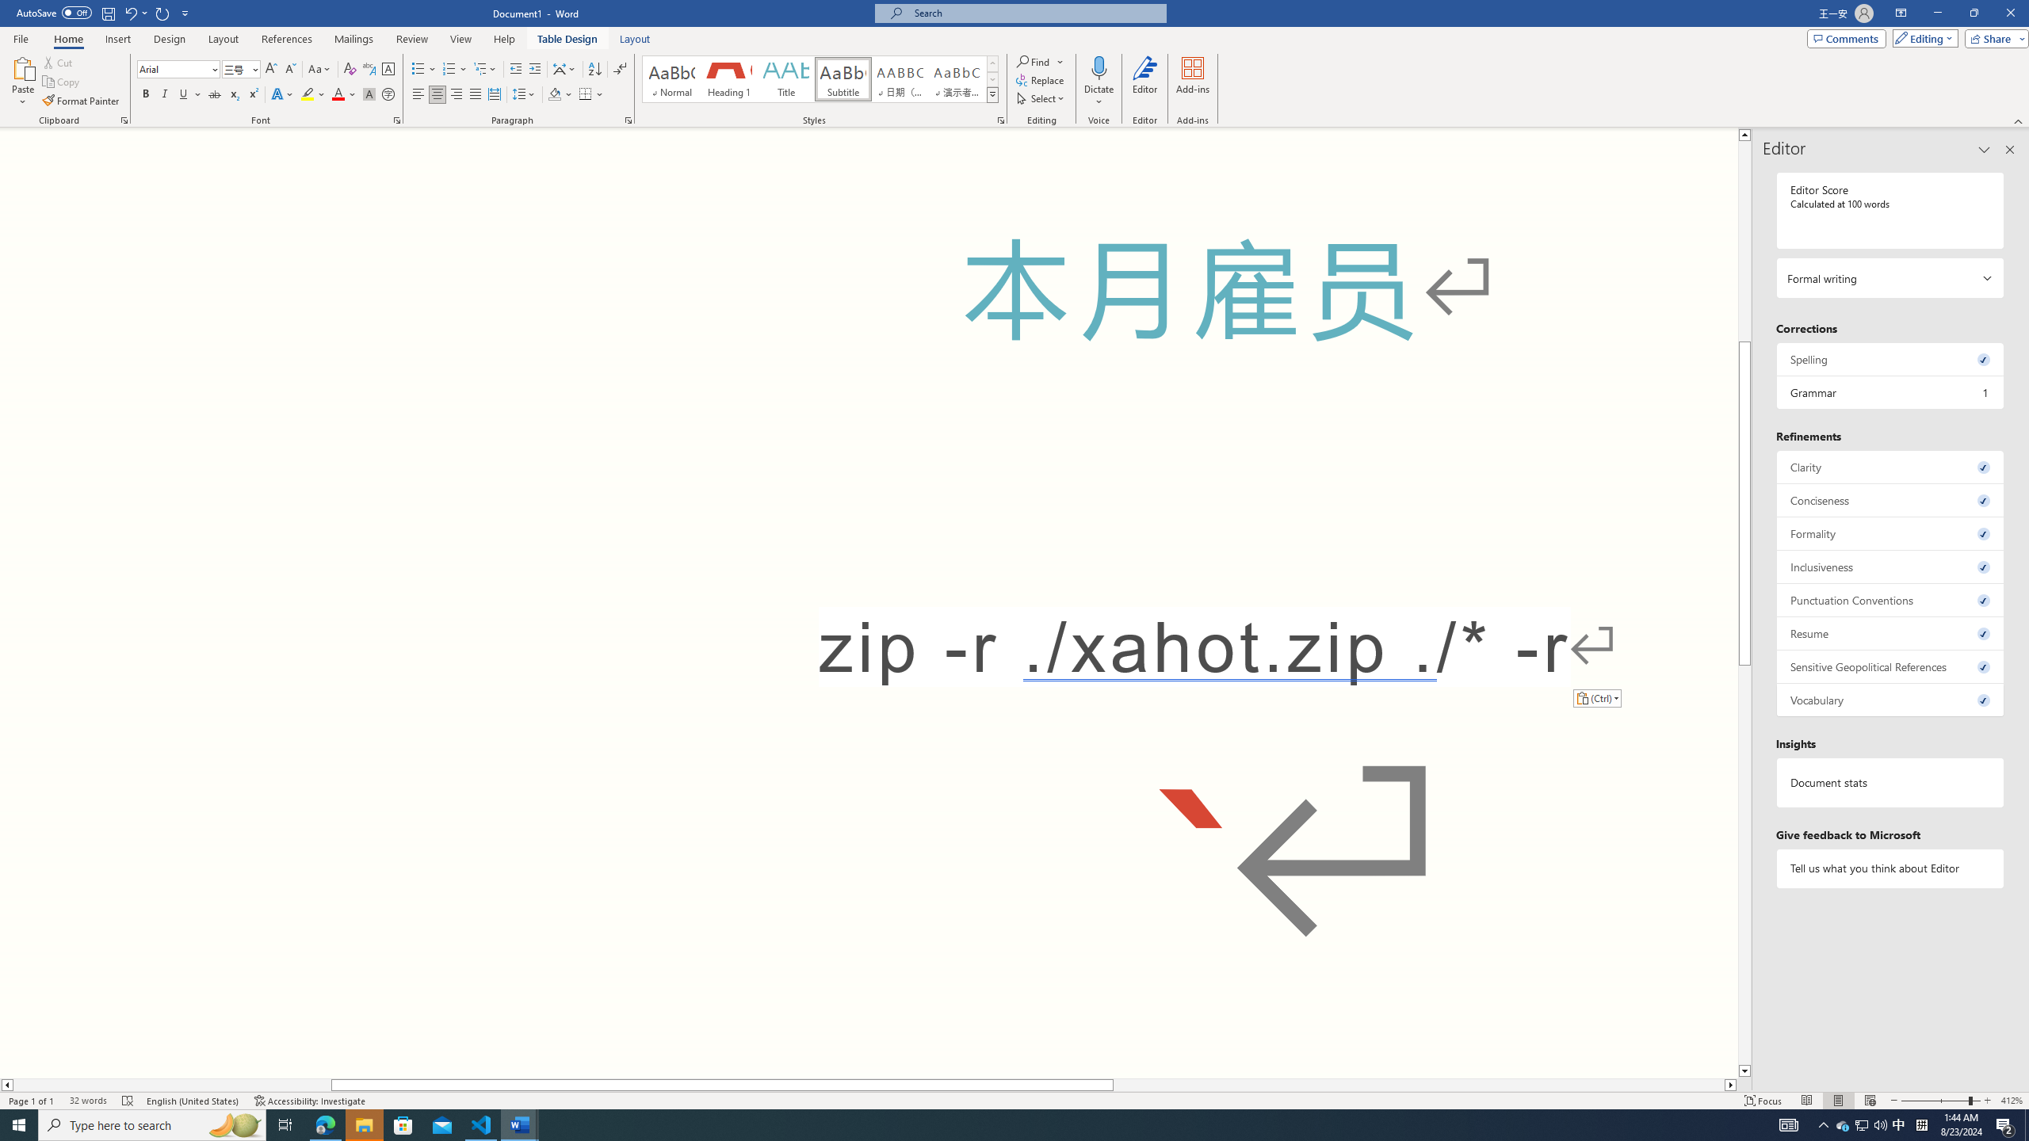 The height and width of the screenshot is (1141, 2029). I want to click on Office Clipboard..., so click(124, 120).